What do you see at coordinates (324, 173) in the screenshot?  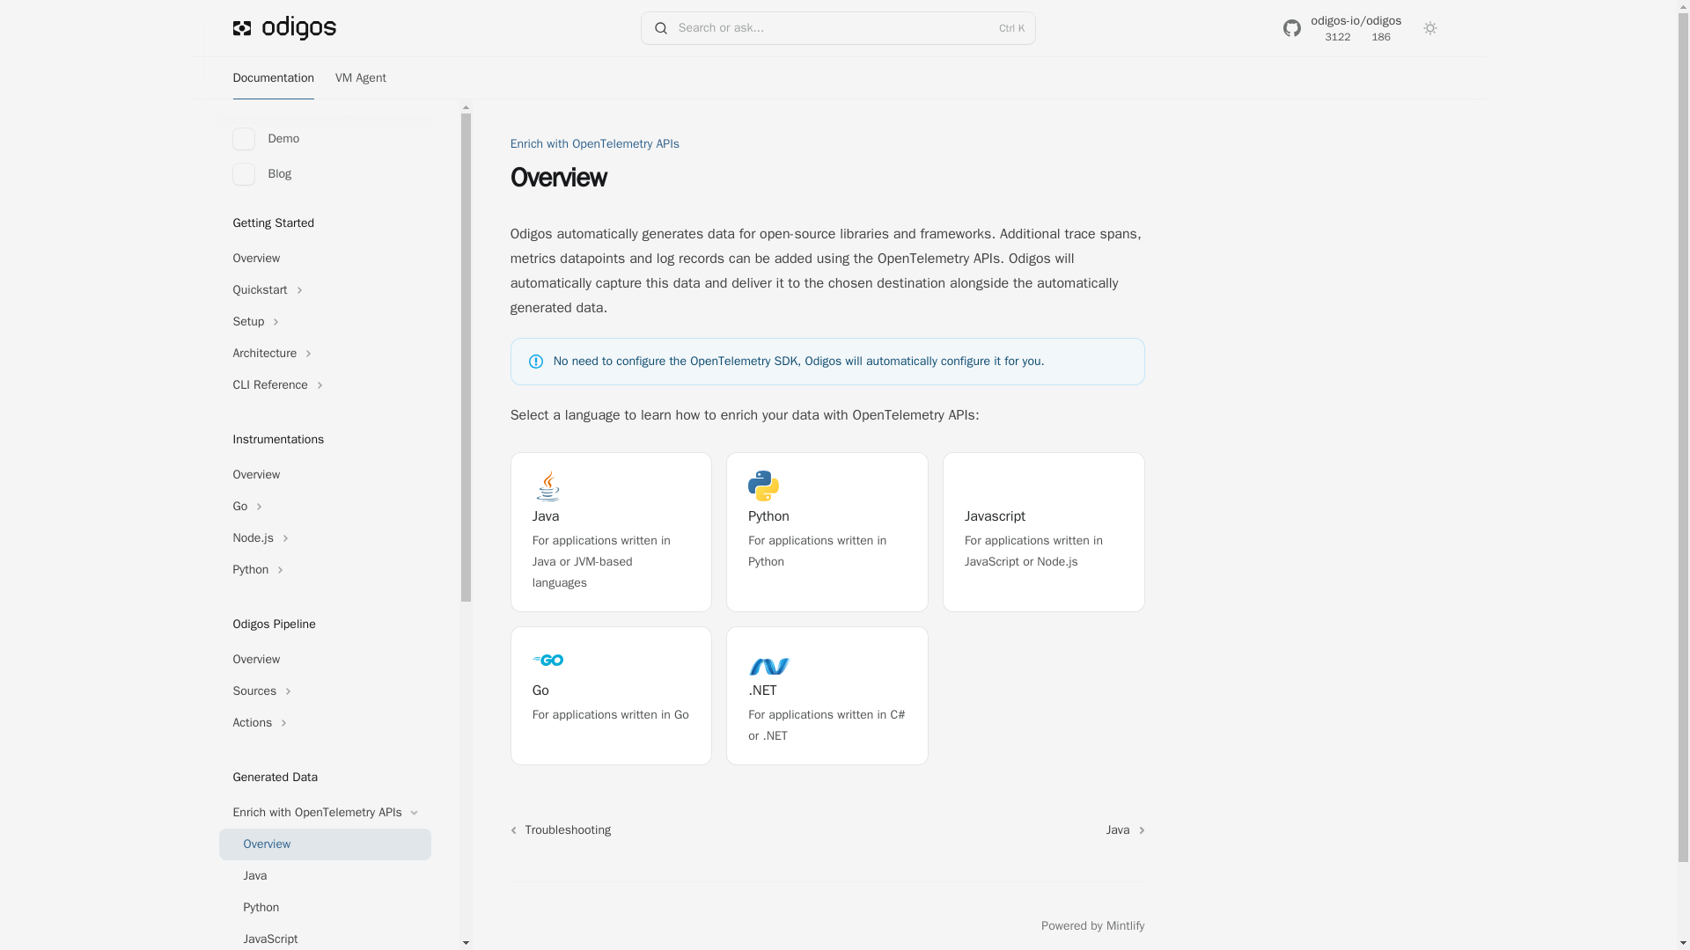 I see `Overview` at bounding box center [324, 173].